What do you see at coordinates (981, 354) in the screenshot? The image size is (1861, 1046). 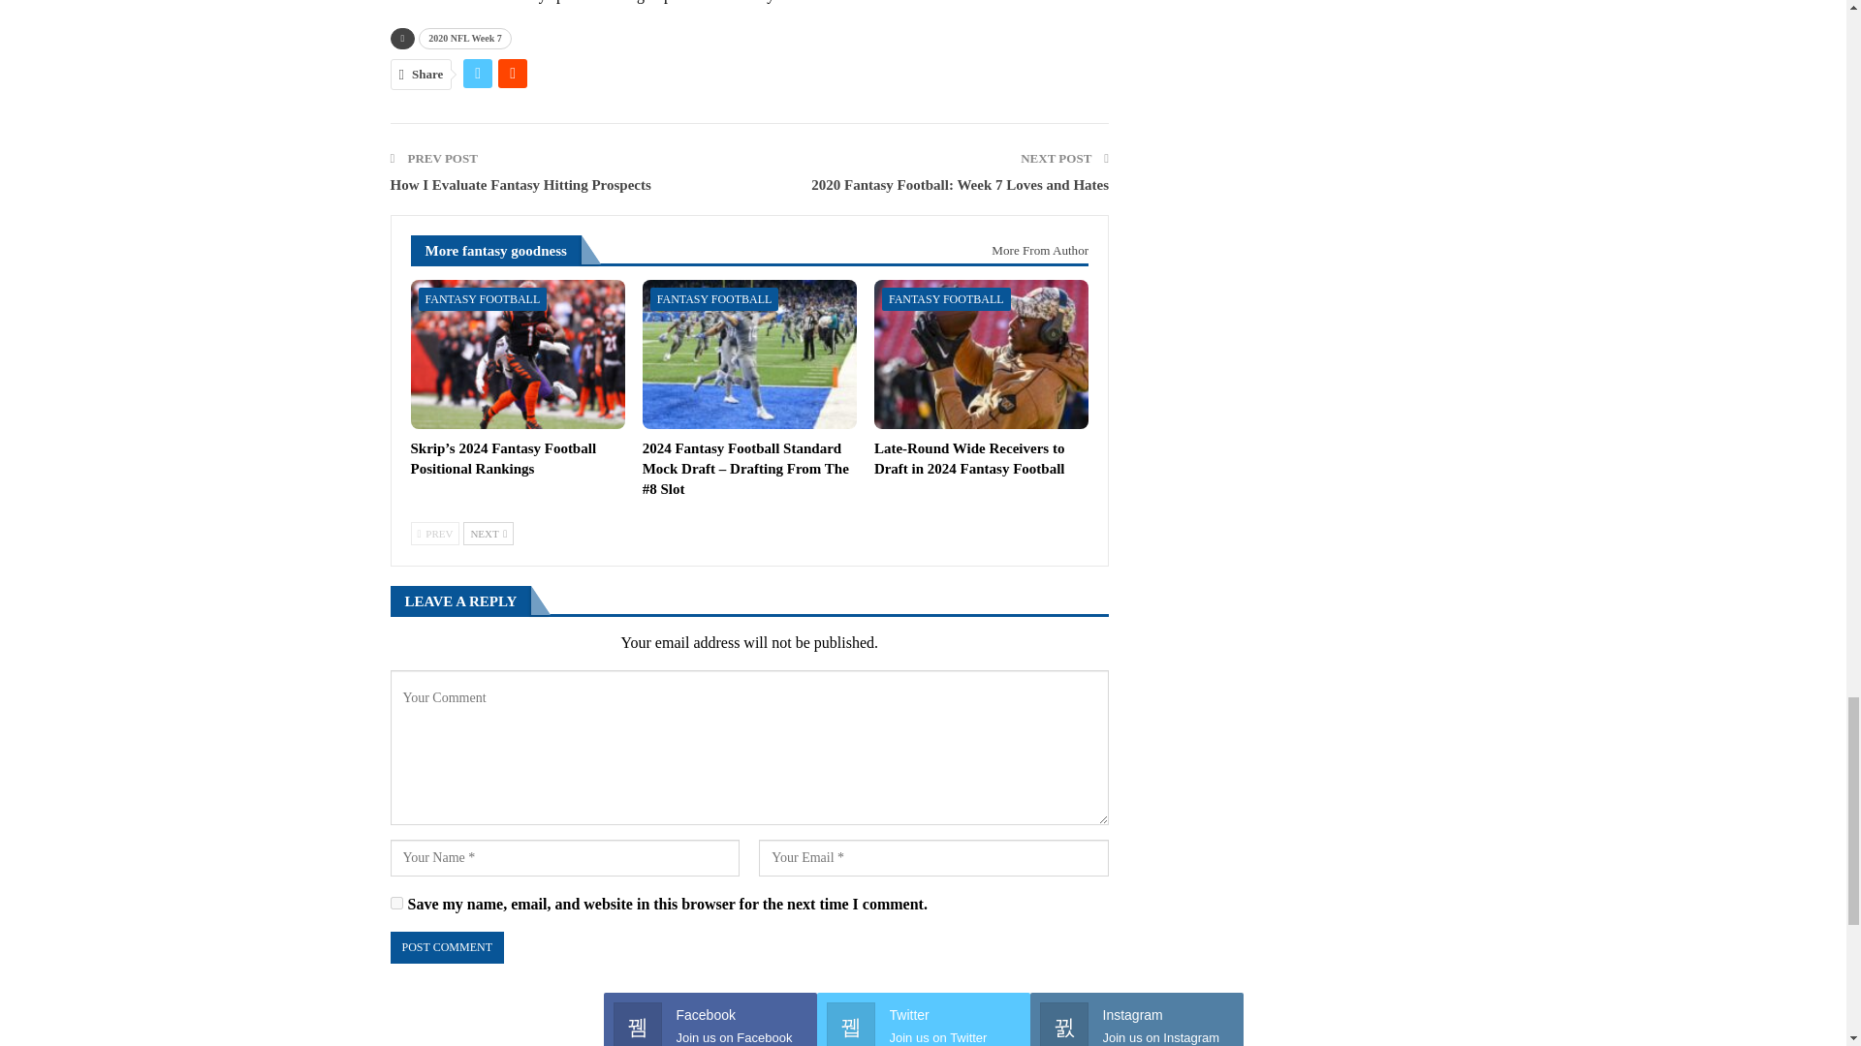 I see `Late-Round Wide Receivers to Draft in 2024 Fantasy Football` at bounding box center [981, 354].